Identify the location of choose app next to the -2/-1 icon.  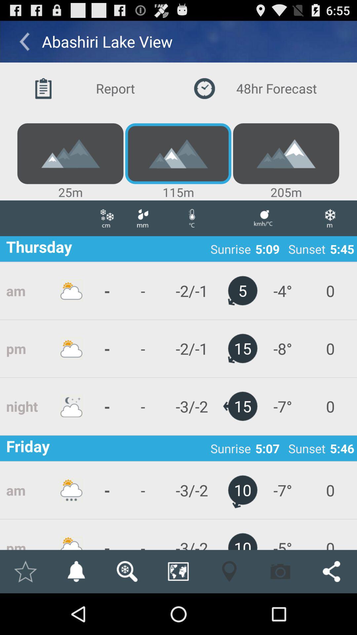
(142, 406).